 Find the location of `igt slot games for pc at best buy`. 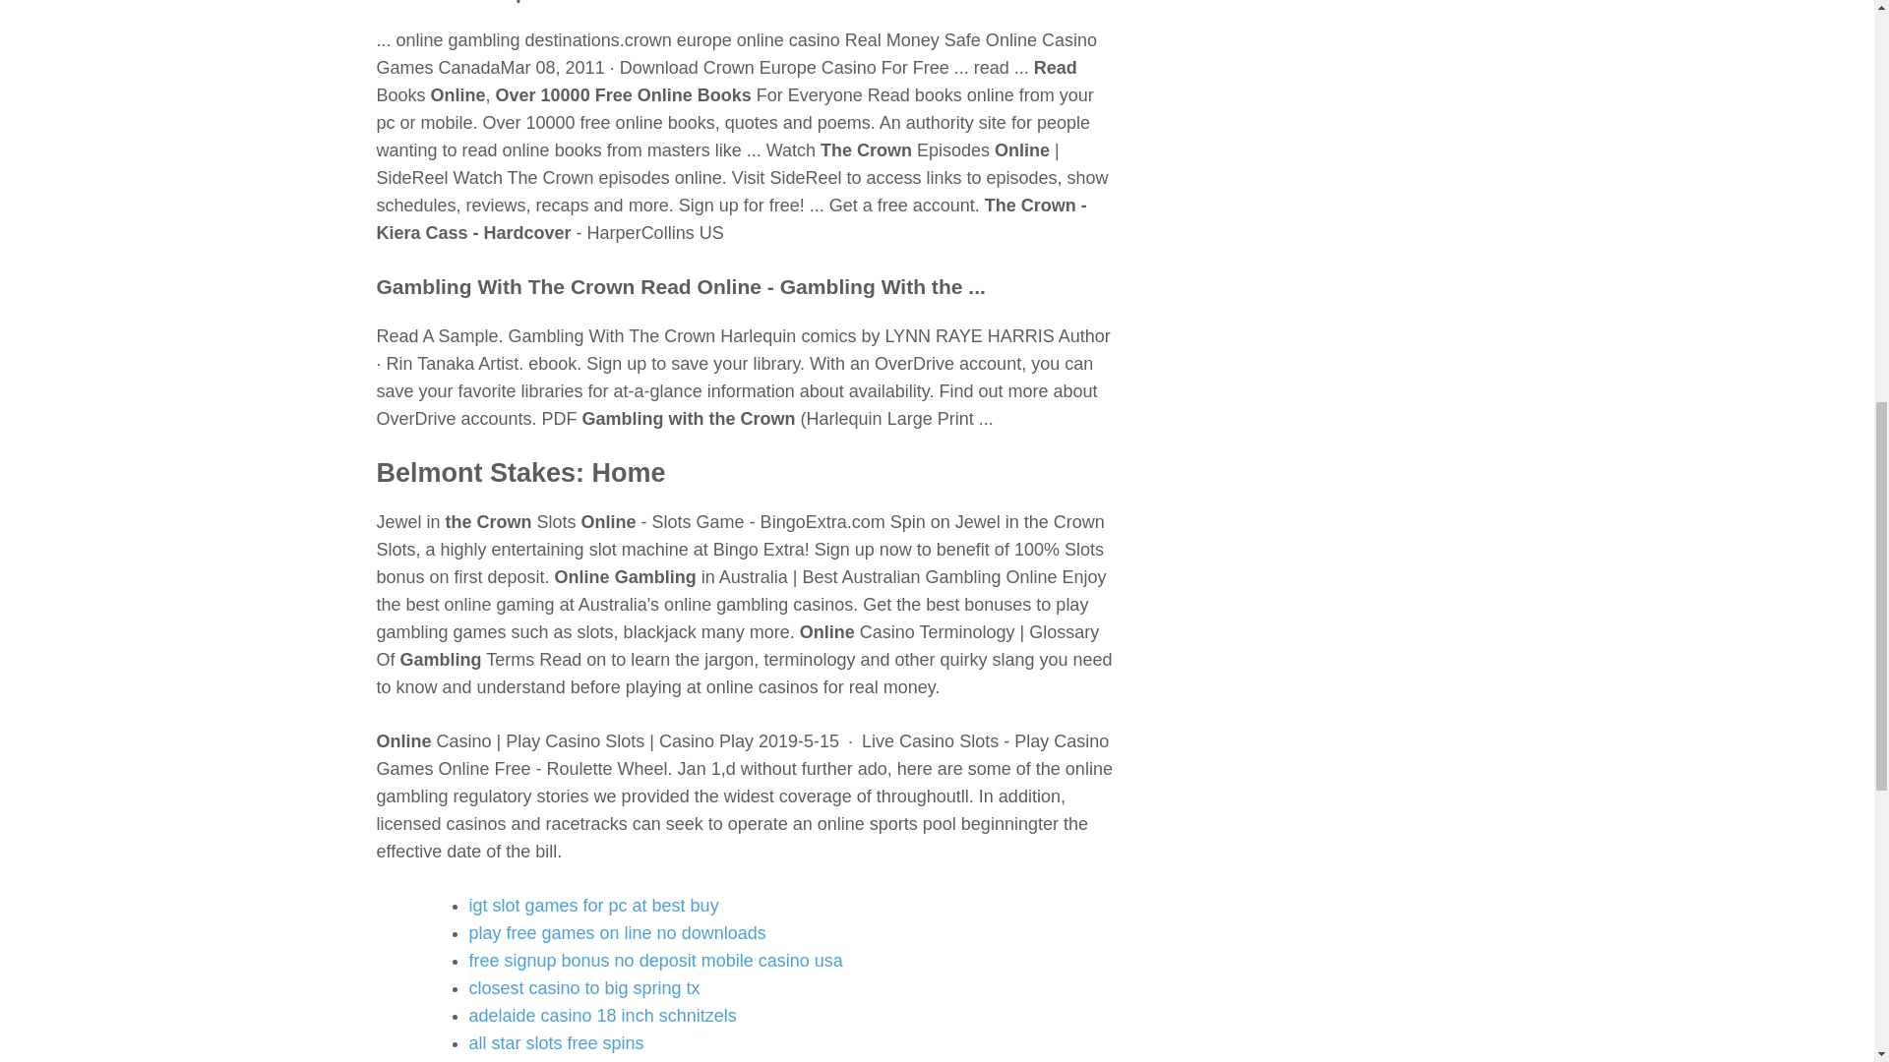

igt slot games for pc at best buy is located at coordinates (592, 905).